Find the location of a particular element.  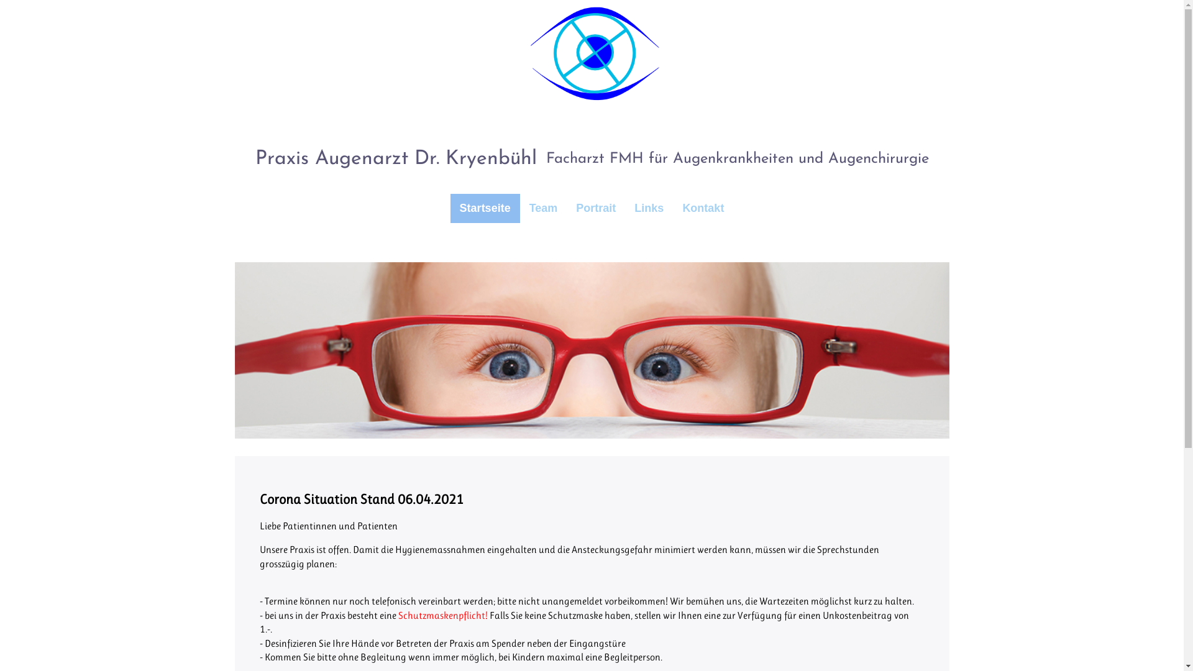

Startseite is located at coordinates (485, 208).